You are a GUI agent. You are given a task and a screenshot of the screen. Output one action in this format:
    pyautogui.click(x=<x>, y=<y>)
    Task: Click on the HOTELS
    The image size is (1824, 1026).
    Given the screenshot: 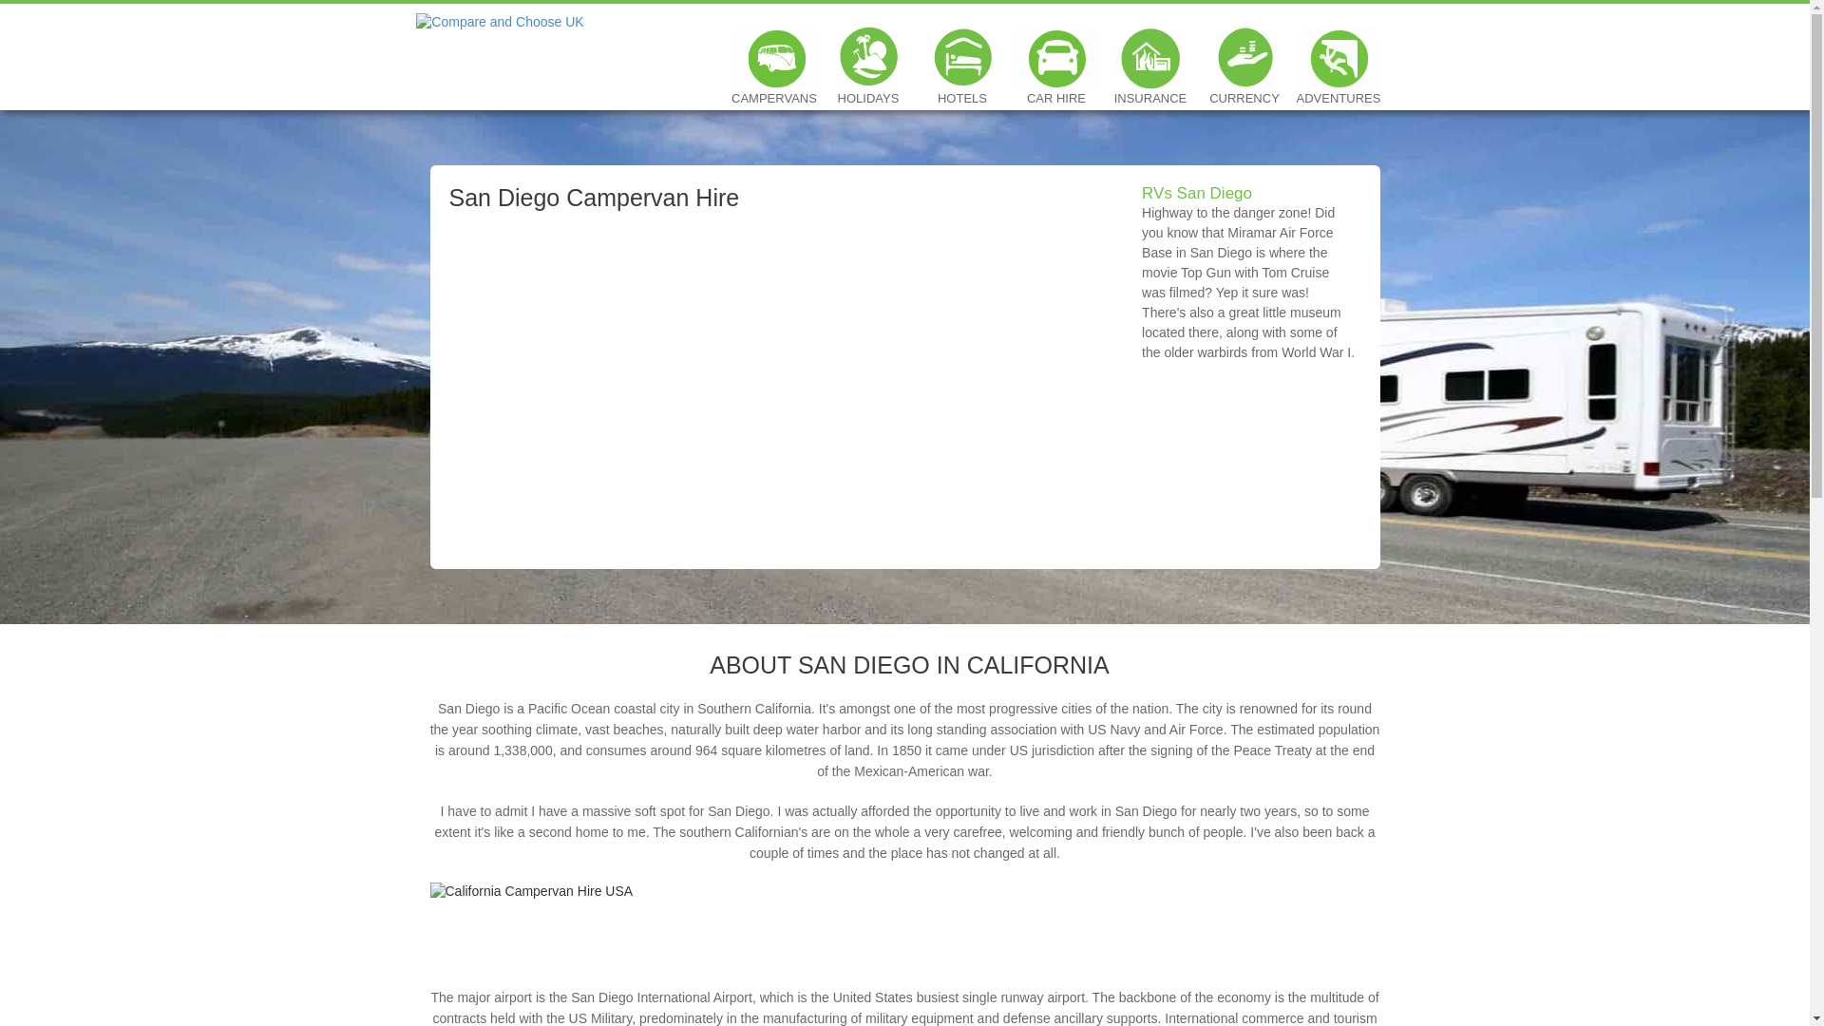 What is the action you would take?
    pyautogui.click(x=961, y=59)
    